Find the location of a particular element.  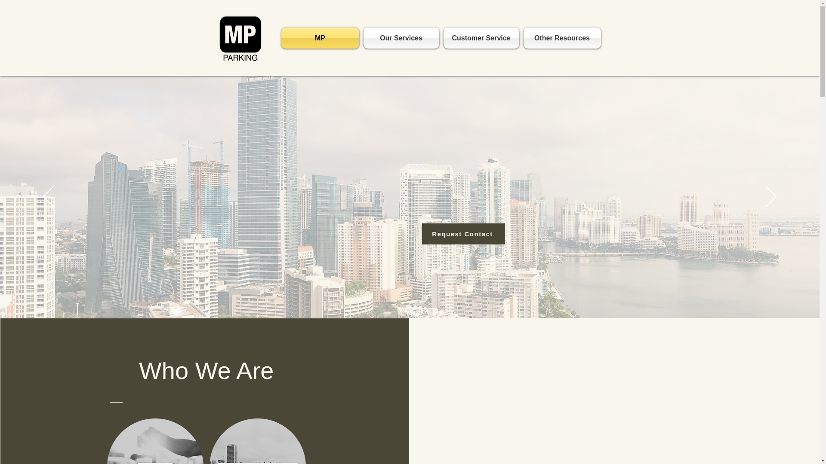

Customer Service is located at coordinates (481, 38).